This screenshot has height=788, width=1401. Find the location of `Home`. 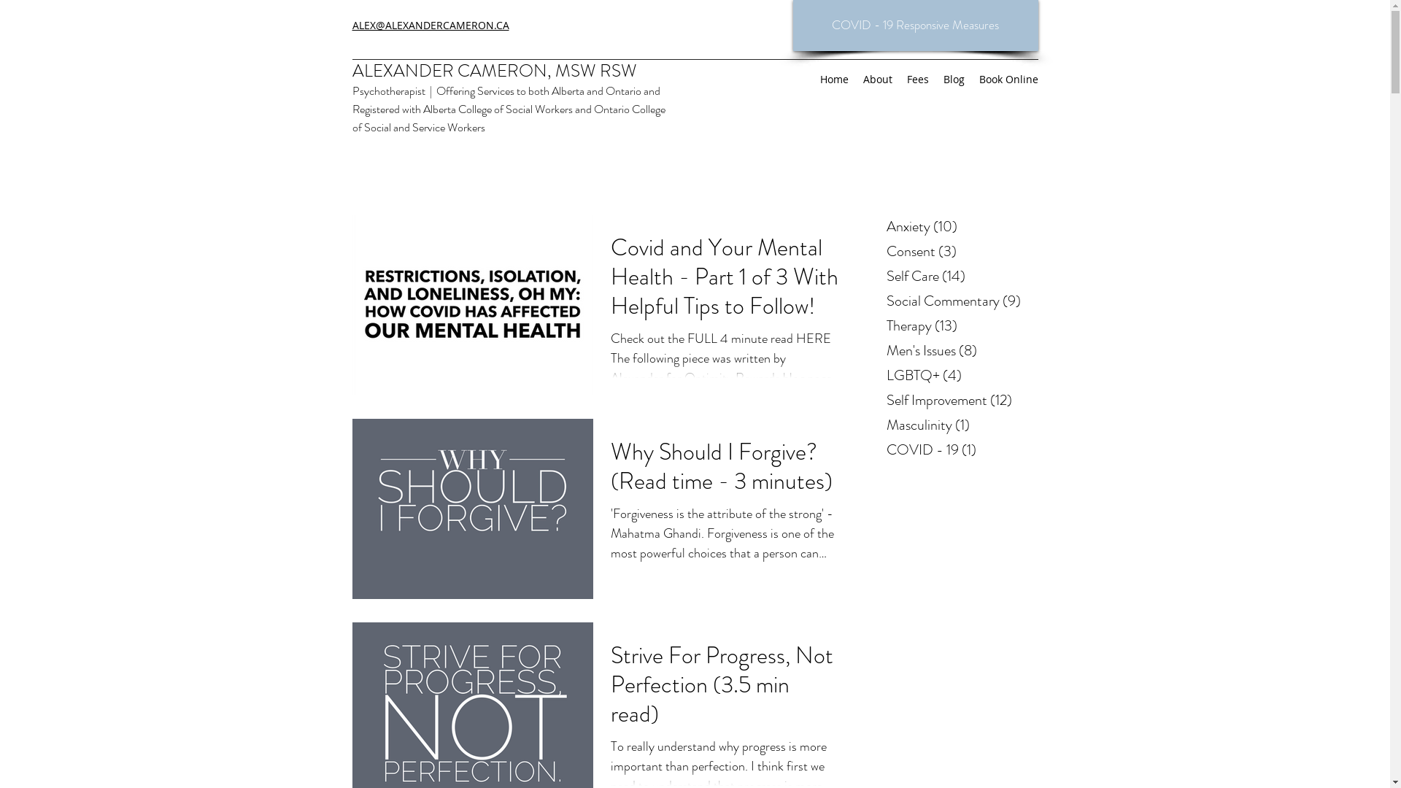

Home is located at coordinates (835, 80).